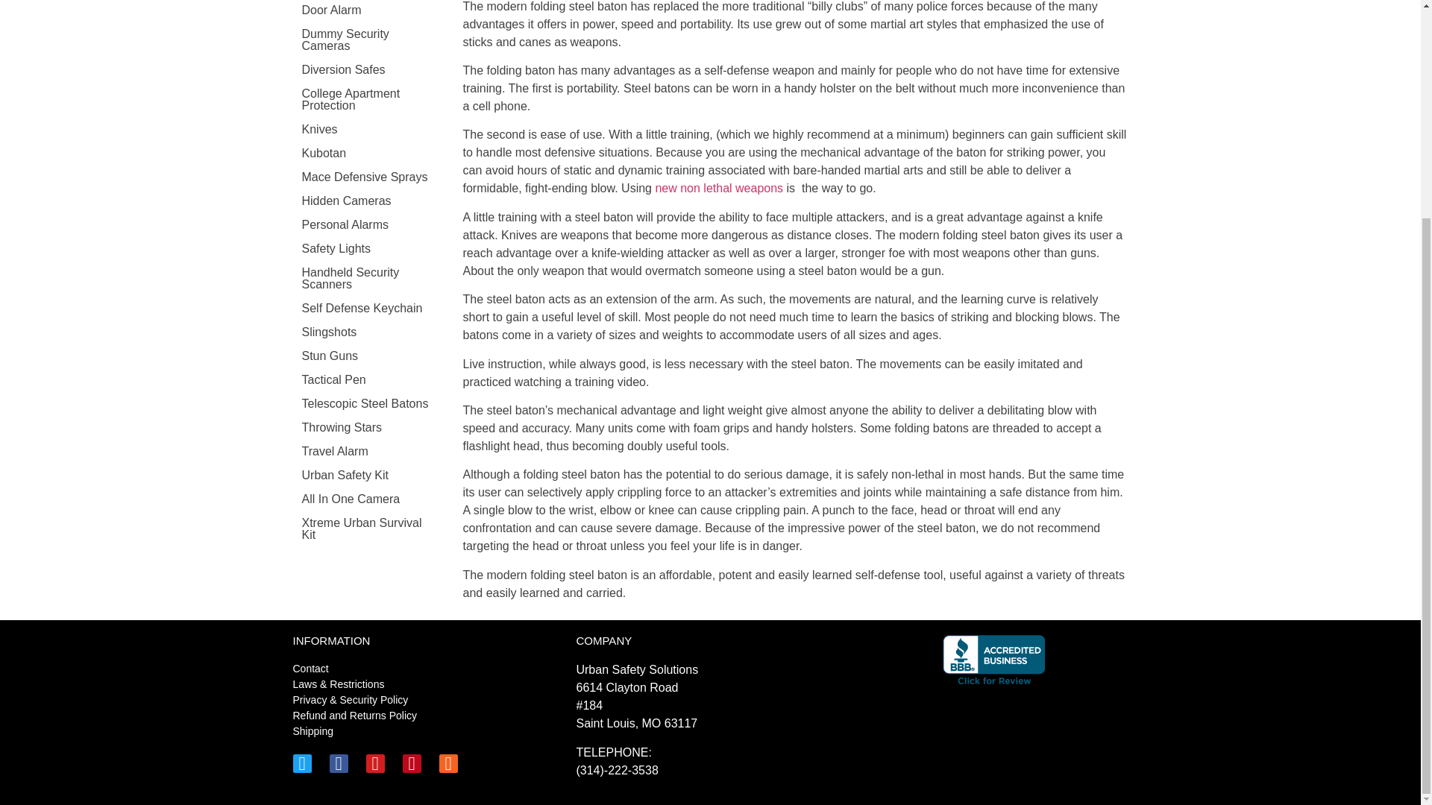  What do you see at coordinates (369, 225) in the screenshot?
I see `Personal Alarms` at bounding box center [369, 225].